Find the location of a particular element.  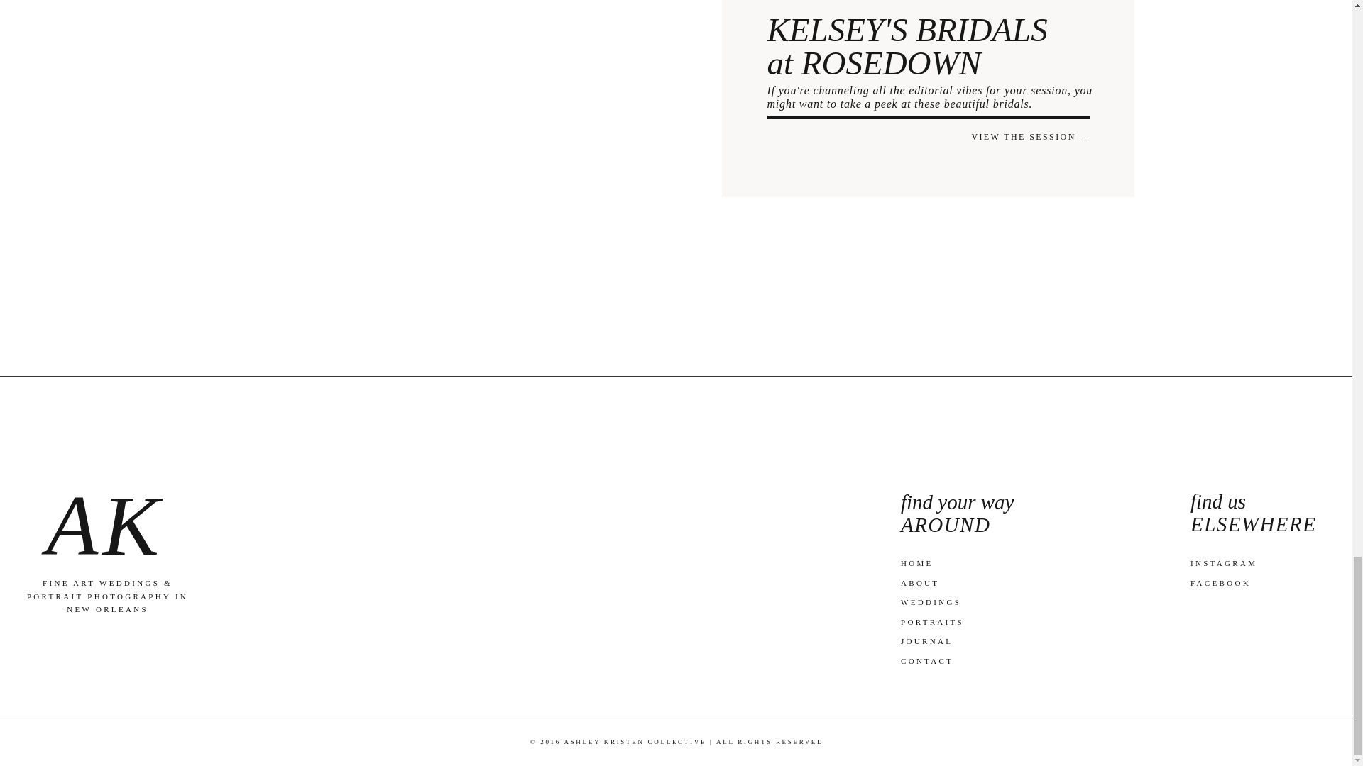

ABOUT is located at coordinates (937, 583).